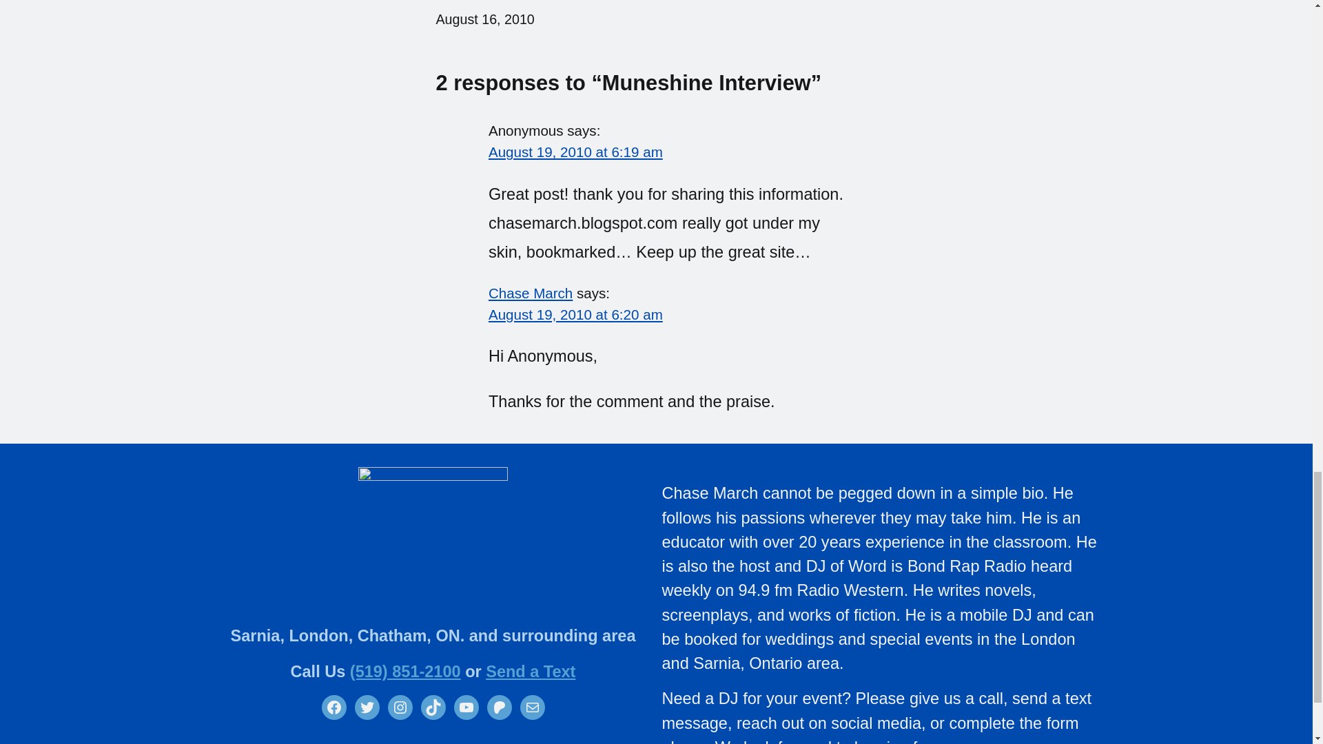  I want to click on Send a Text, so click(531, 672).